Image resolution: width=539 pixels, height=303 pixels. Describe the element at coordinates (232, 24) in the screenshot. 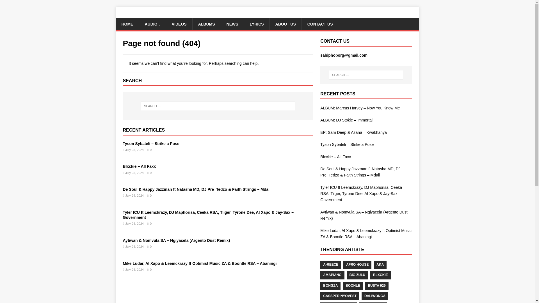

I see `NEWS` at that location.